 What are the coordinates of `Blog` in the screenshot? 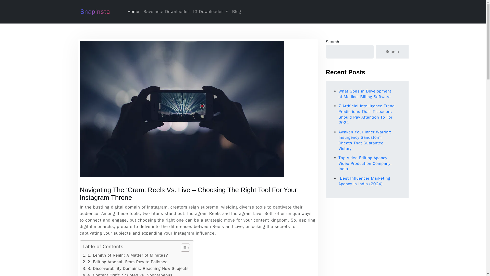 It's located at (237, 11).